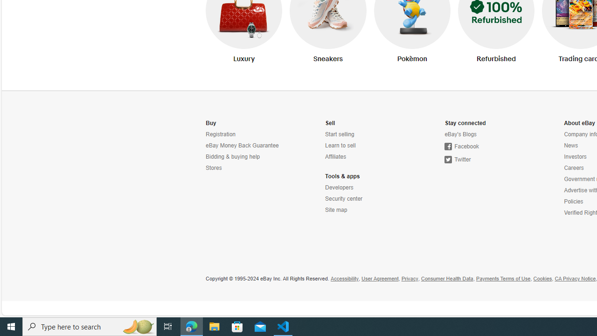 This screenshot has height=336, width=597. Describe the element at coordinates (543, 279) in the screenshot. I see `Cookies` at that location.